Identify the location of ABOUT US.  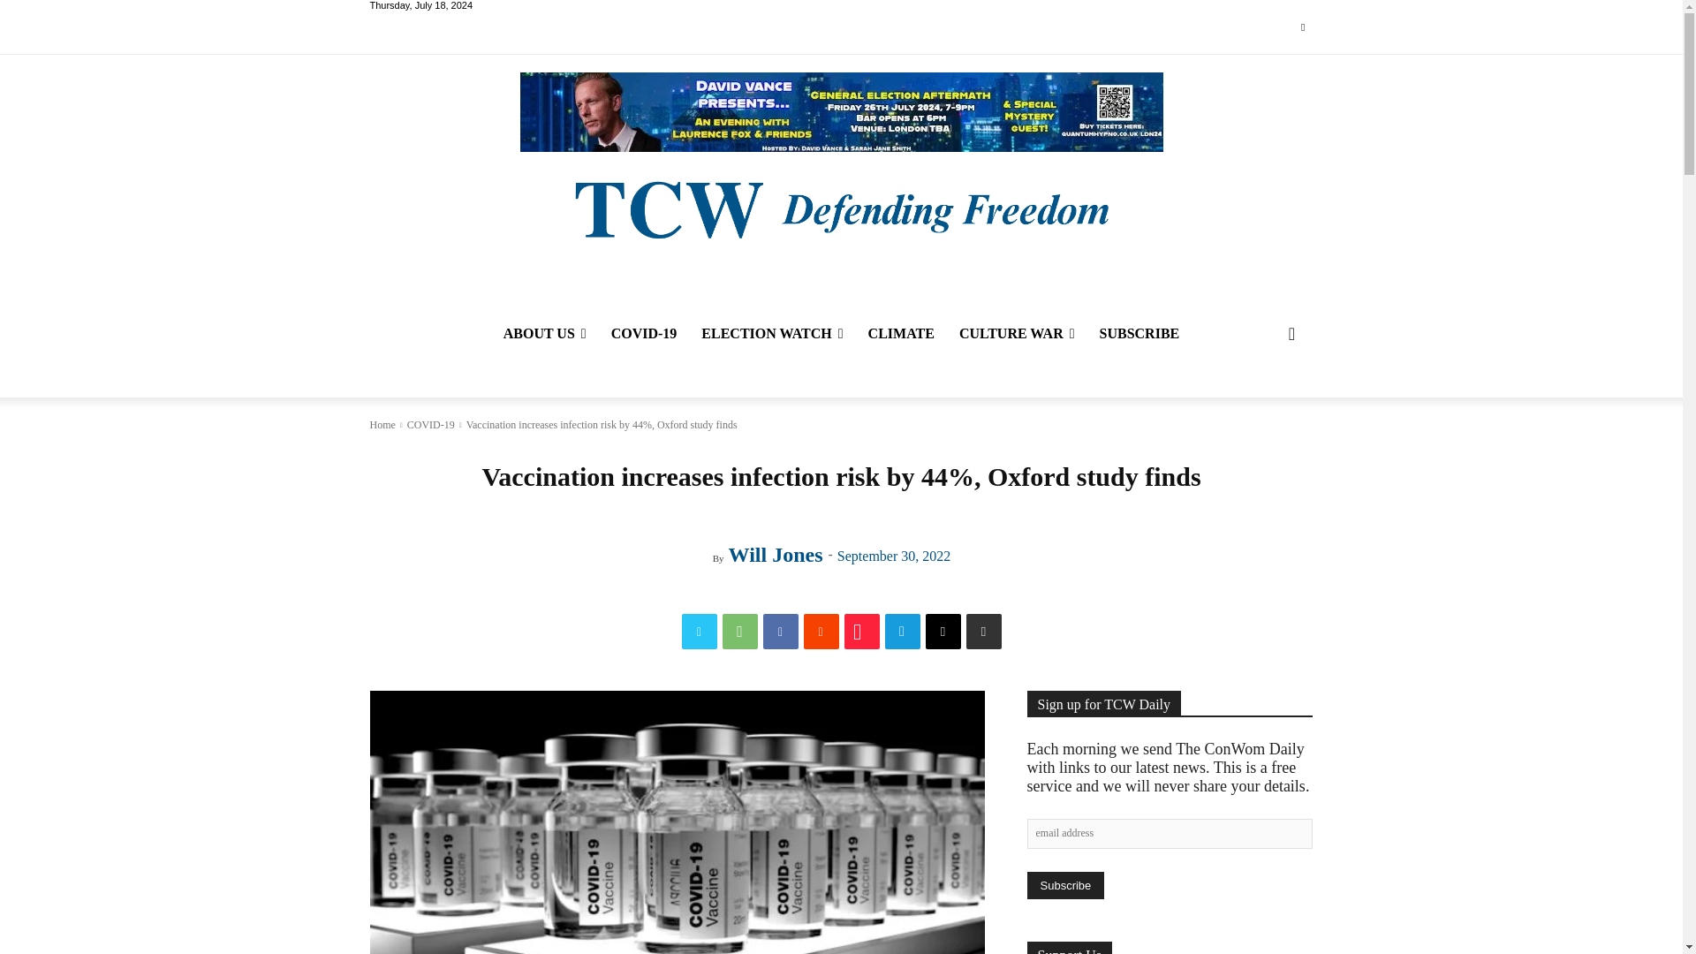
(544, 334).